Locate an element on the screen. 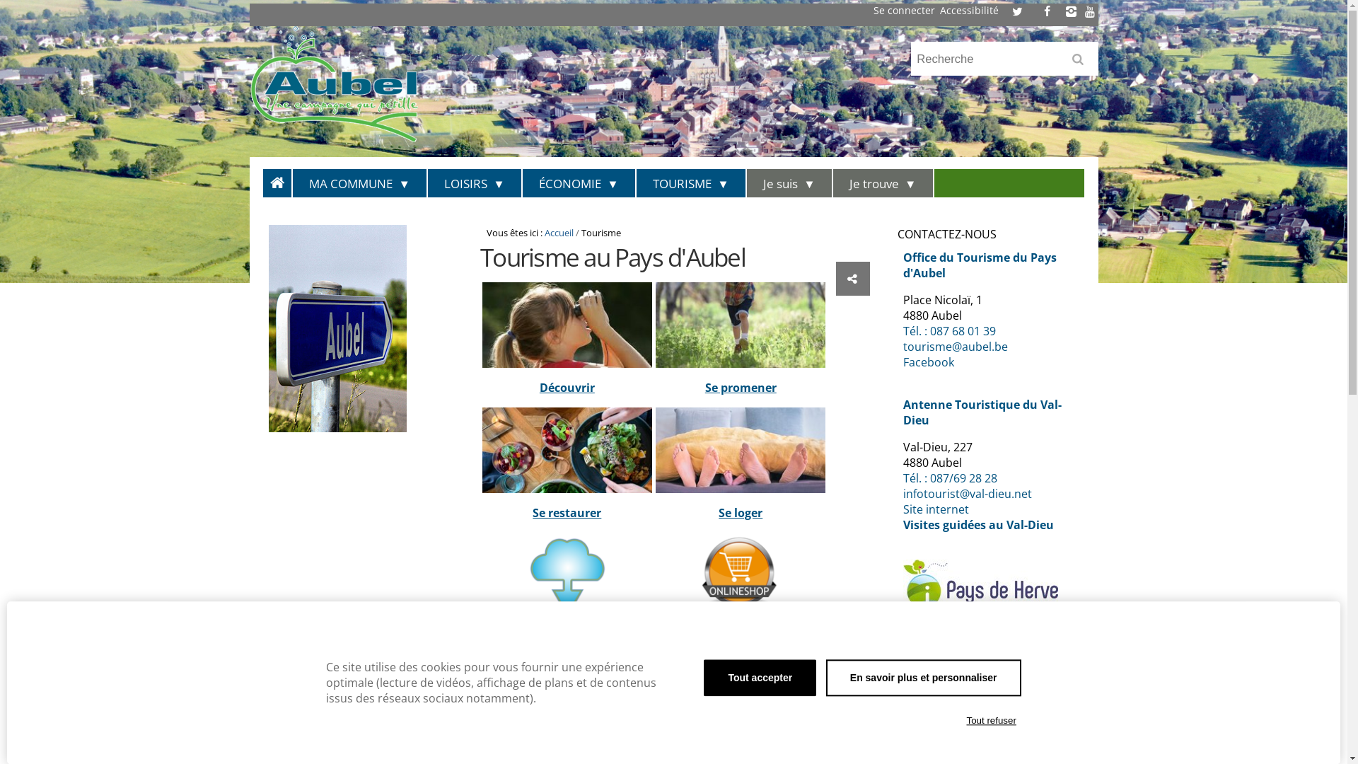 This screenshot has height=764, width=1358. vignette manger 4 is located at coordinates (567, 450).